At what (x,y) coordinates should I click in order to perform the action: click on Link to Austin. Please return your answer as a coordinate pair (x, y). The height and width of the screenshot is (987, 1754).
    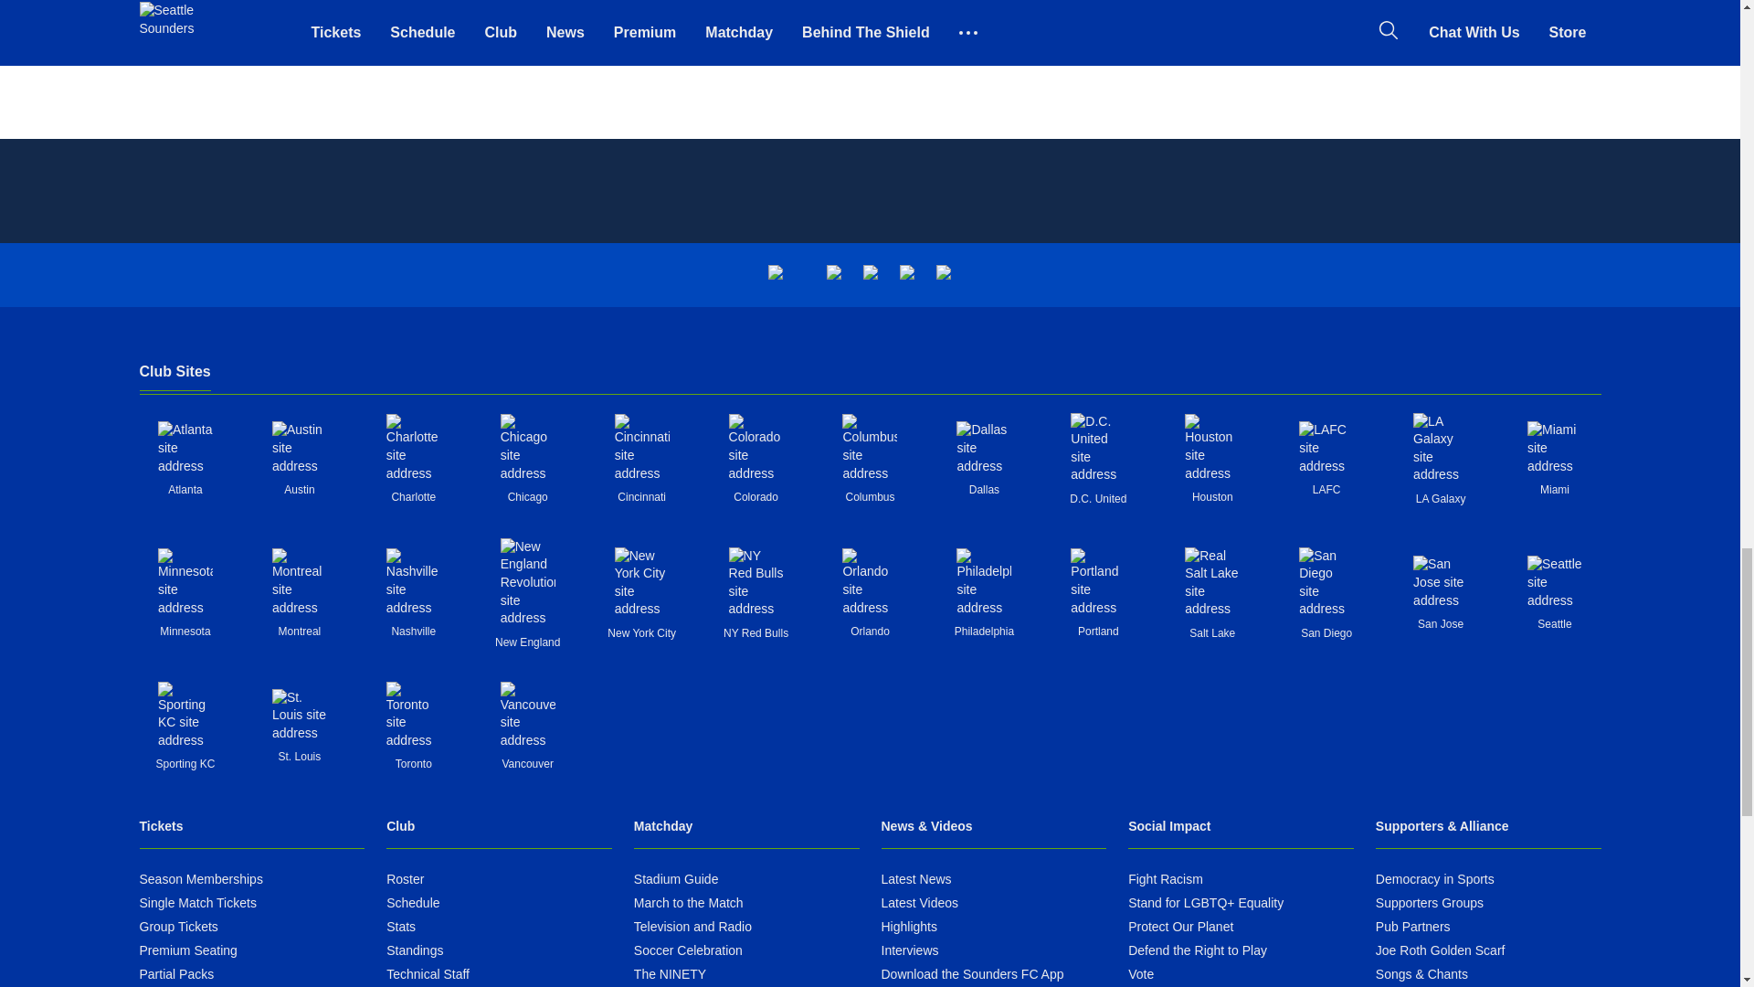
    Looking at the image, I should click on (299, 448).